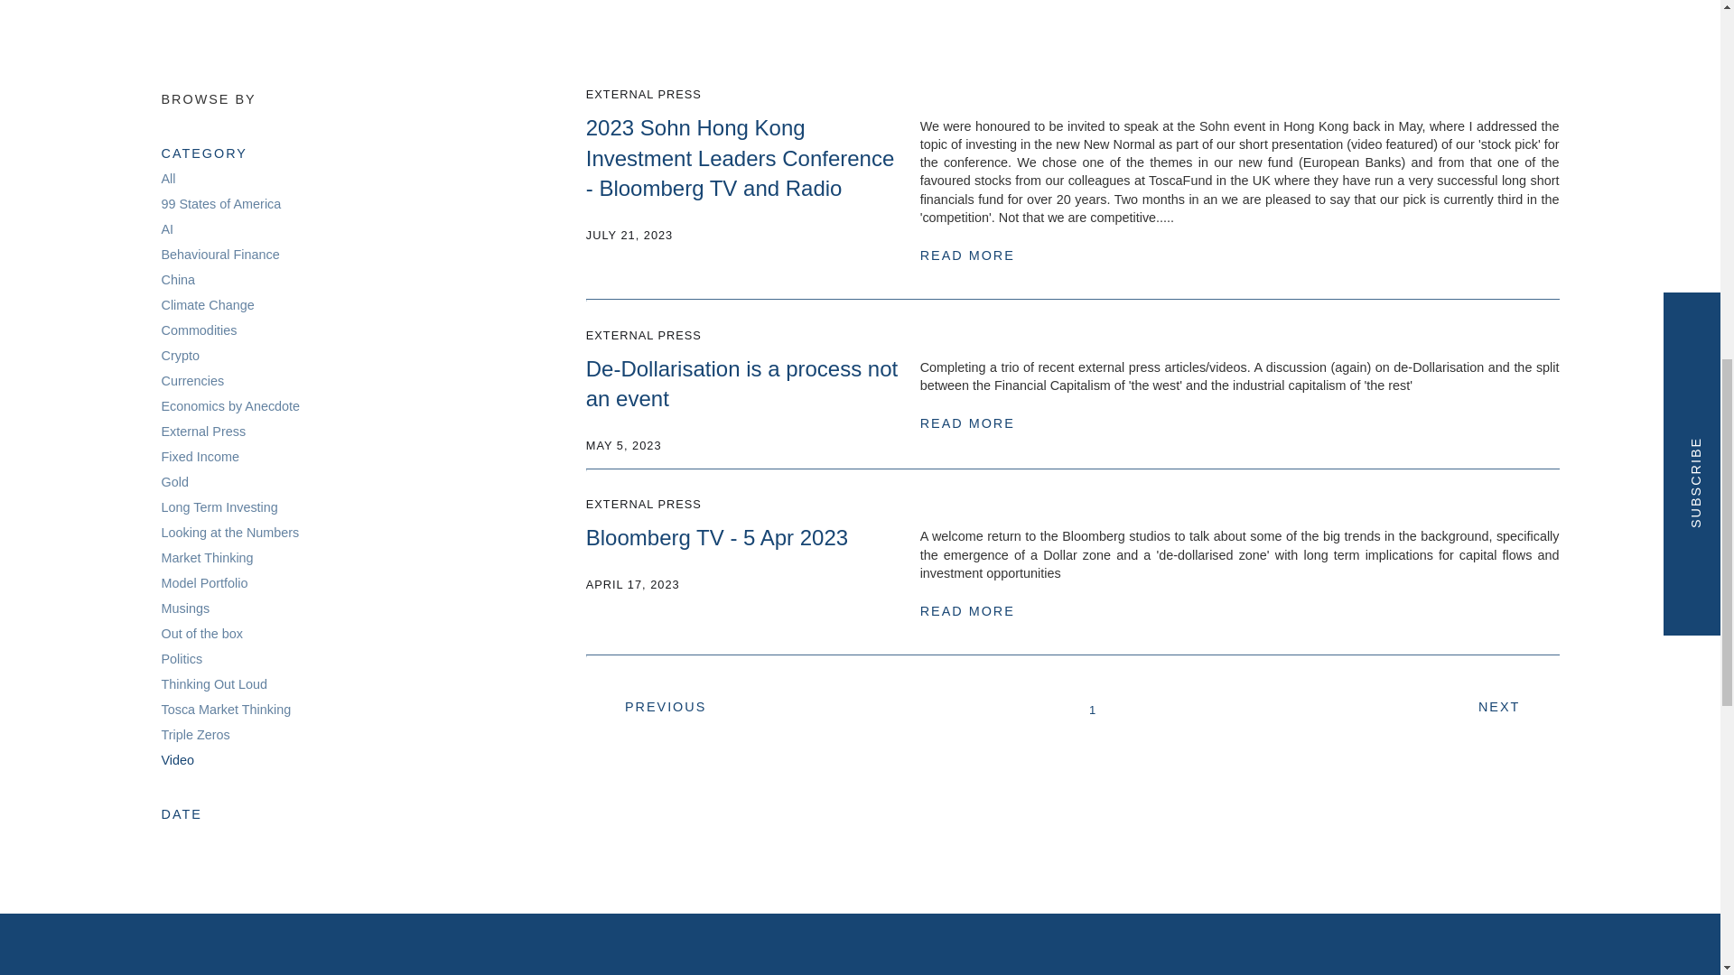  What do you see at coordinates (220, 254) in the screenshot?
I see `Behavioural Finance` at bounding box center [220, 254].